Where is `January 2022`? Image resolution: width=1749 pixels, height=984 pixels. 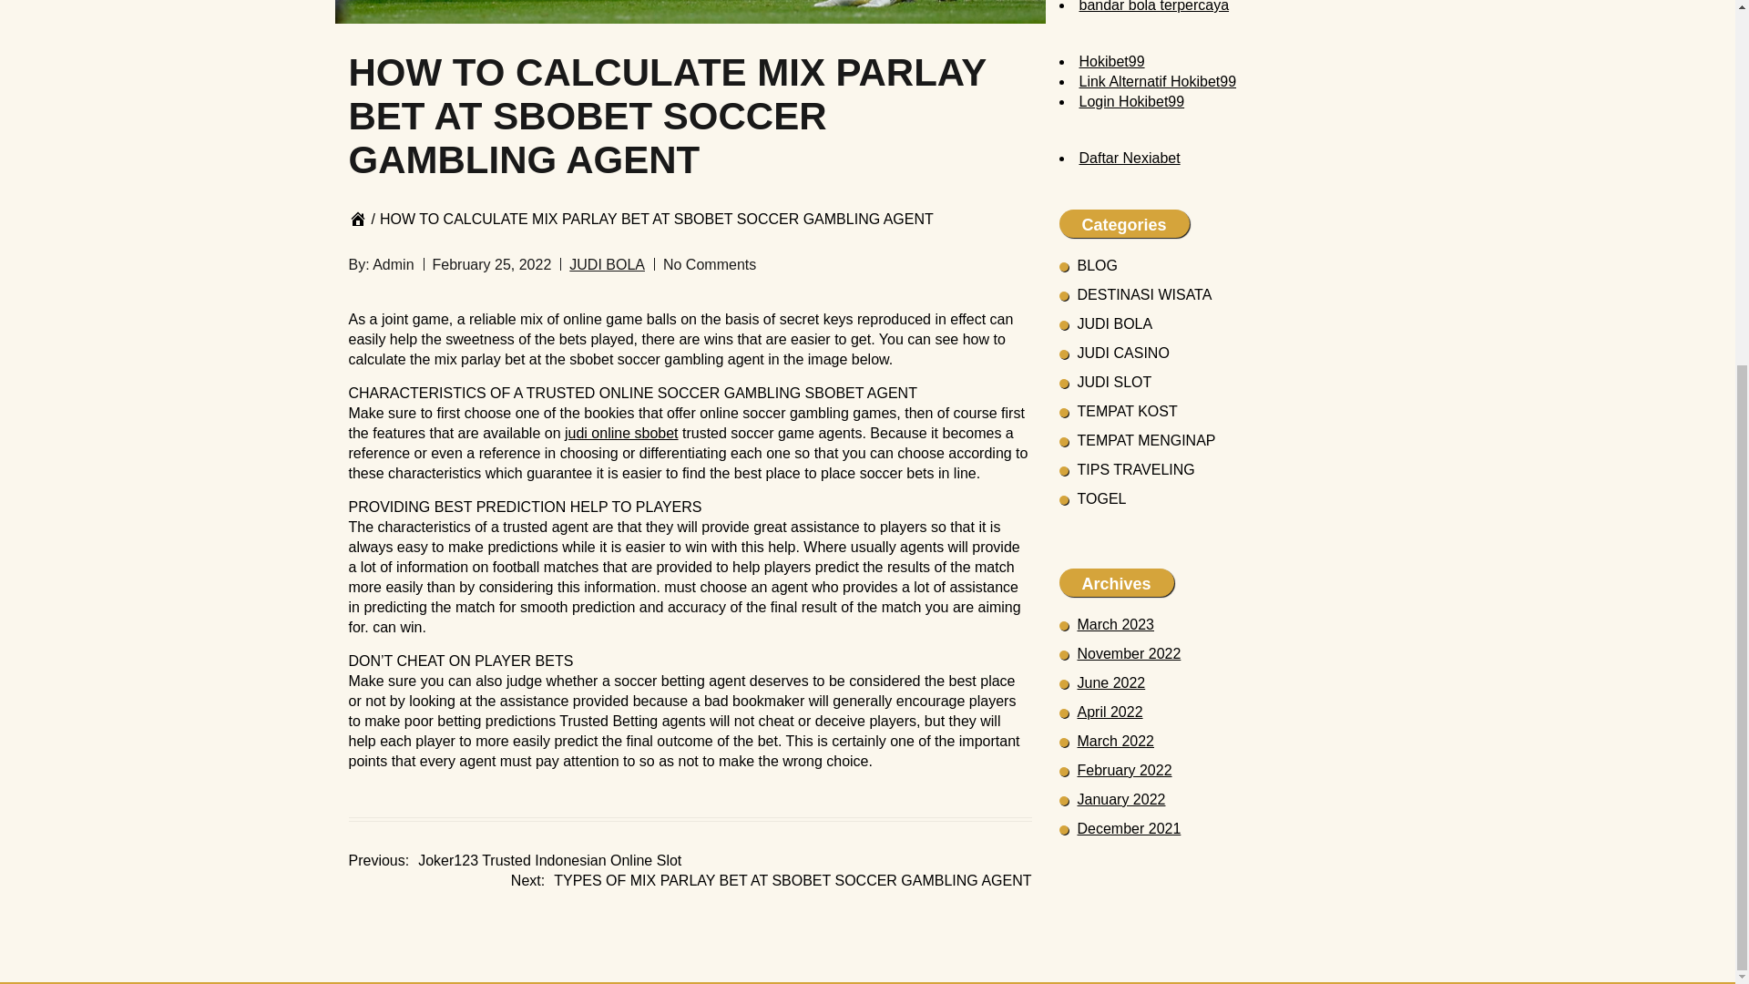 January 2022 is located at coordinates (1120, 799).